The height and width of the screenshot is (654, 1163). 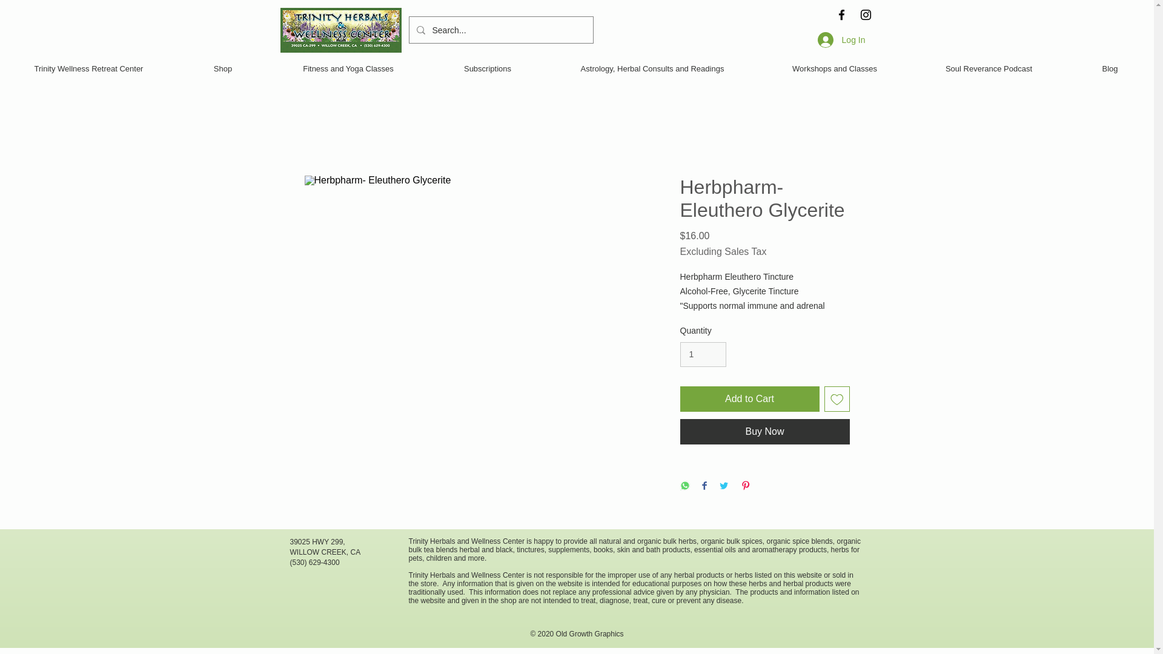 I want to click on Trinity Wellness Retreat Center, so click(x=88, y=68).